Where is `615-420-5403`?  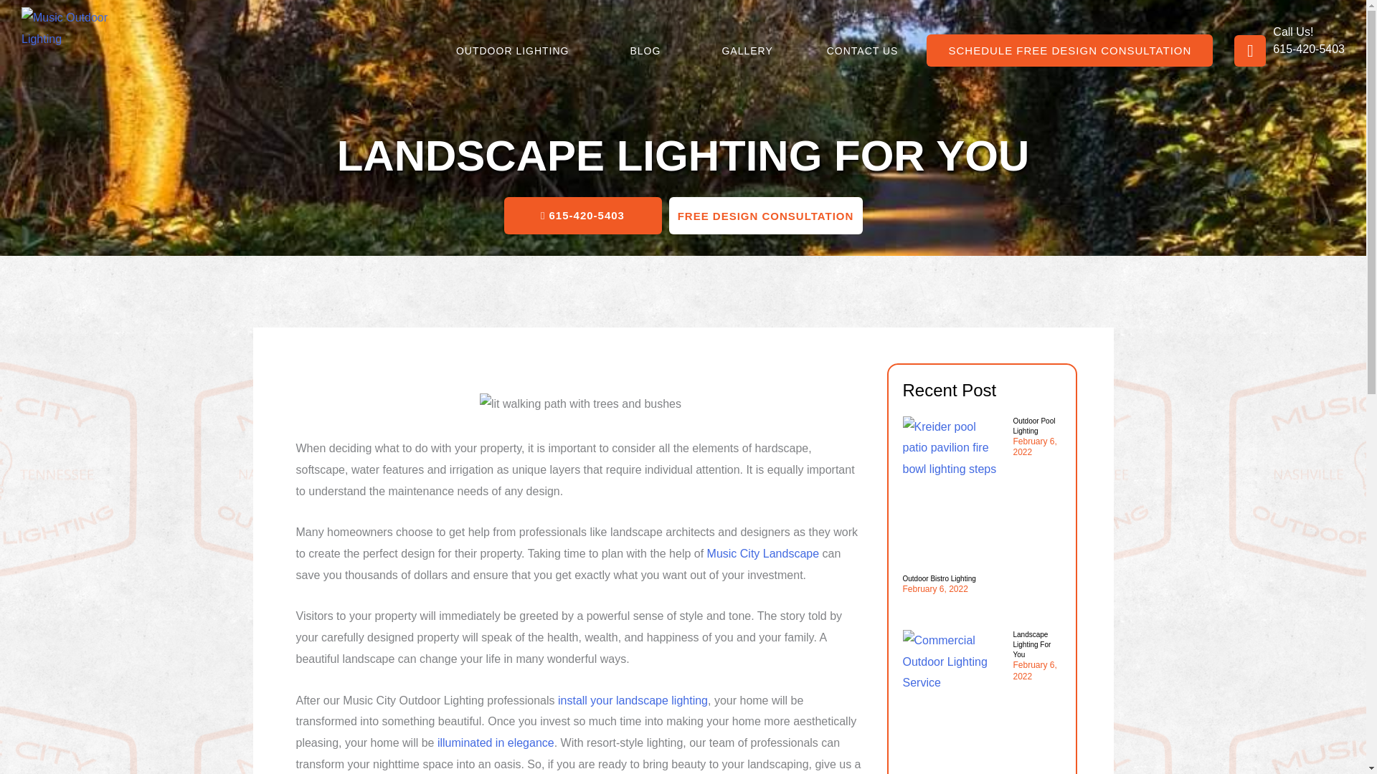
615-420-5403 is located at coordinates (1308, 49).